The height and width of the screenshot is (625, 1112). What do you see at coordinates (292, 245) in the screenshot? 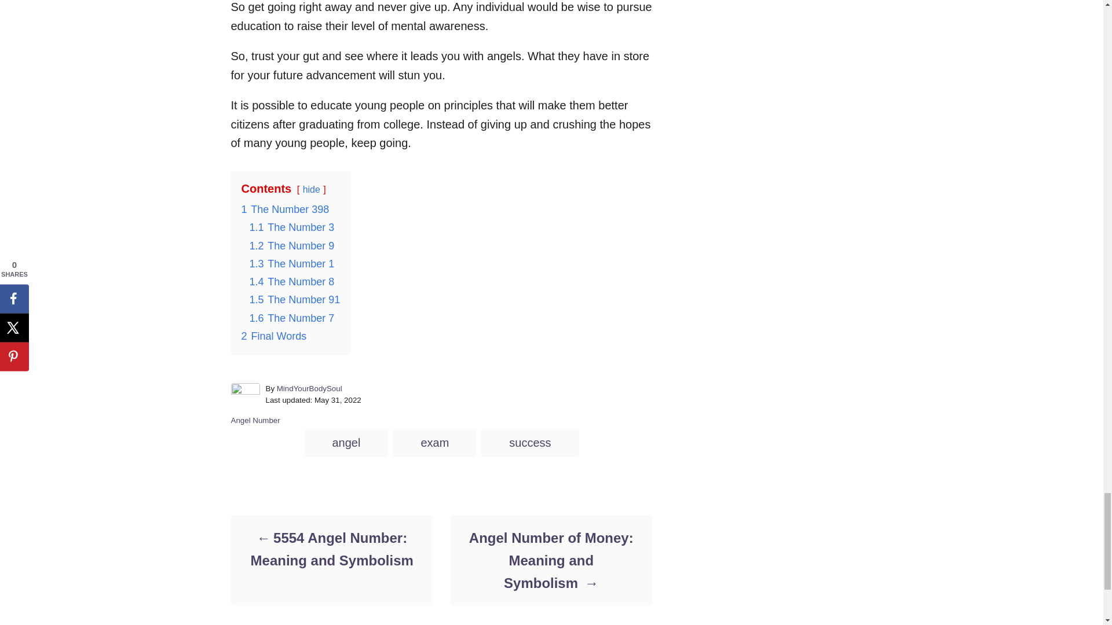
I see `1.2 The Number 9` at bounding box center [292, 245].